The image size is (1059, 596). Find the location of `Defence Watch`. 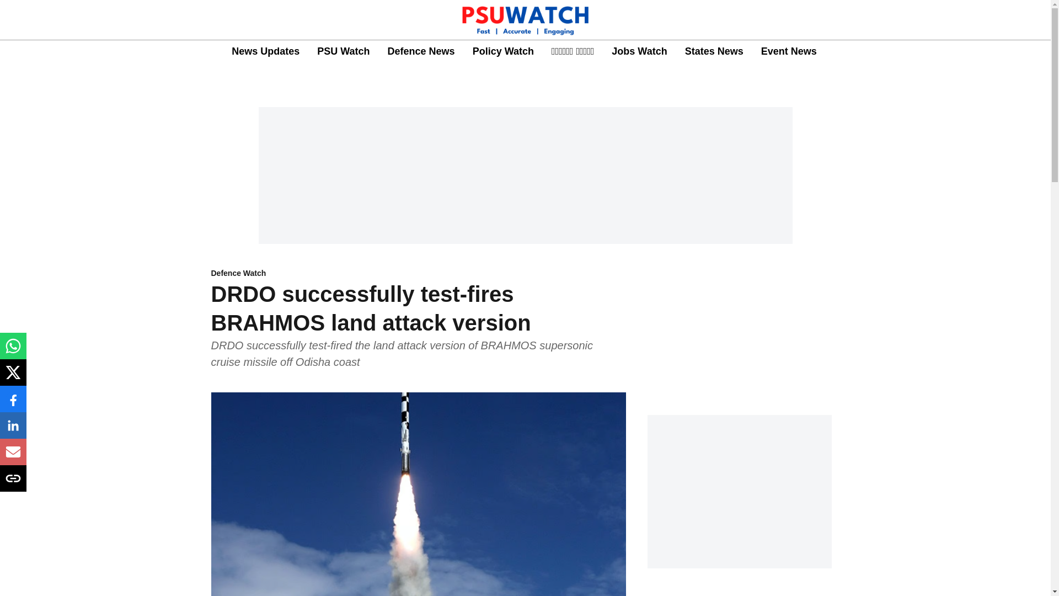

Defence Watch is located at coordinates (418, 274).